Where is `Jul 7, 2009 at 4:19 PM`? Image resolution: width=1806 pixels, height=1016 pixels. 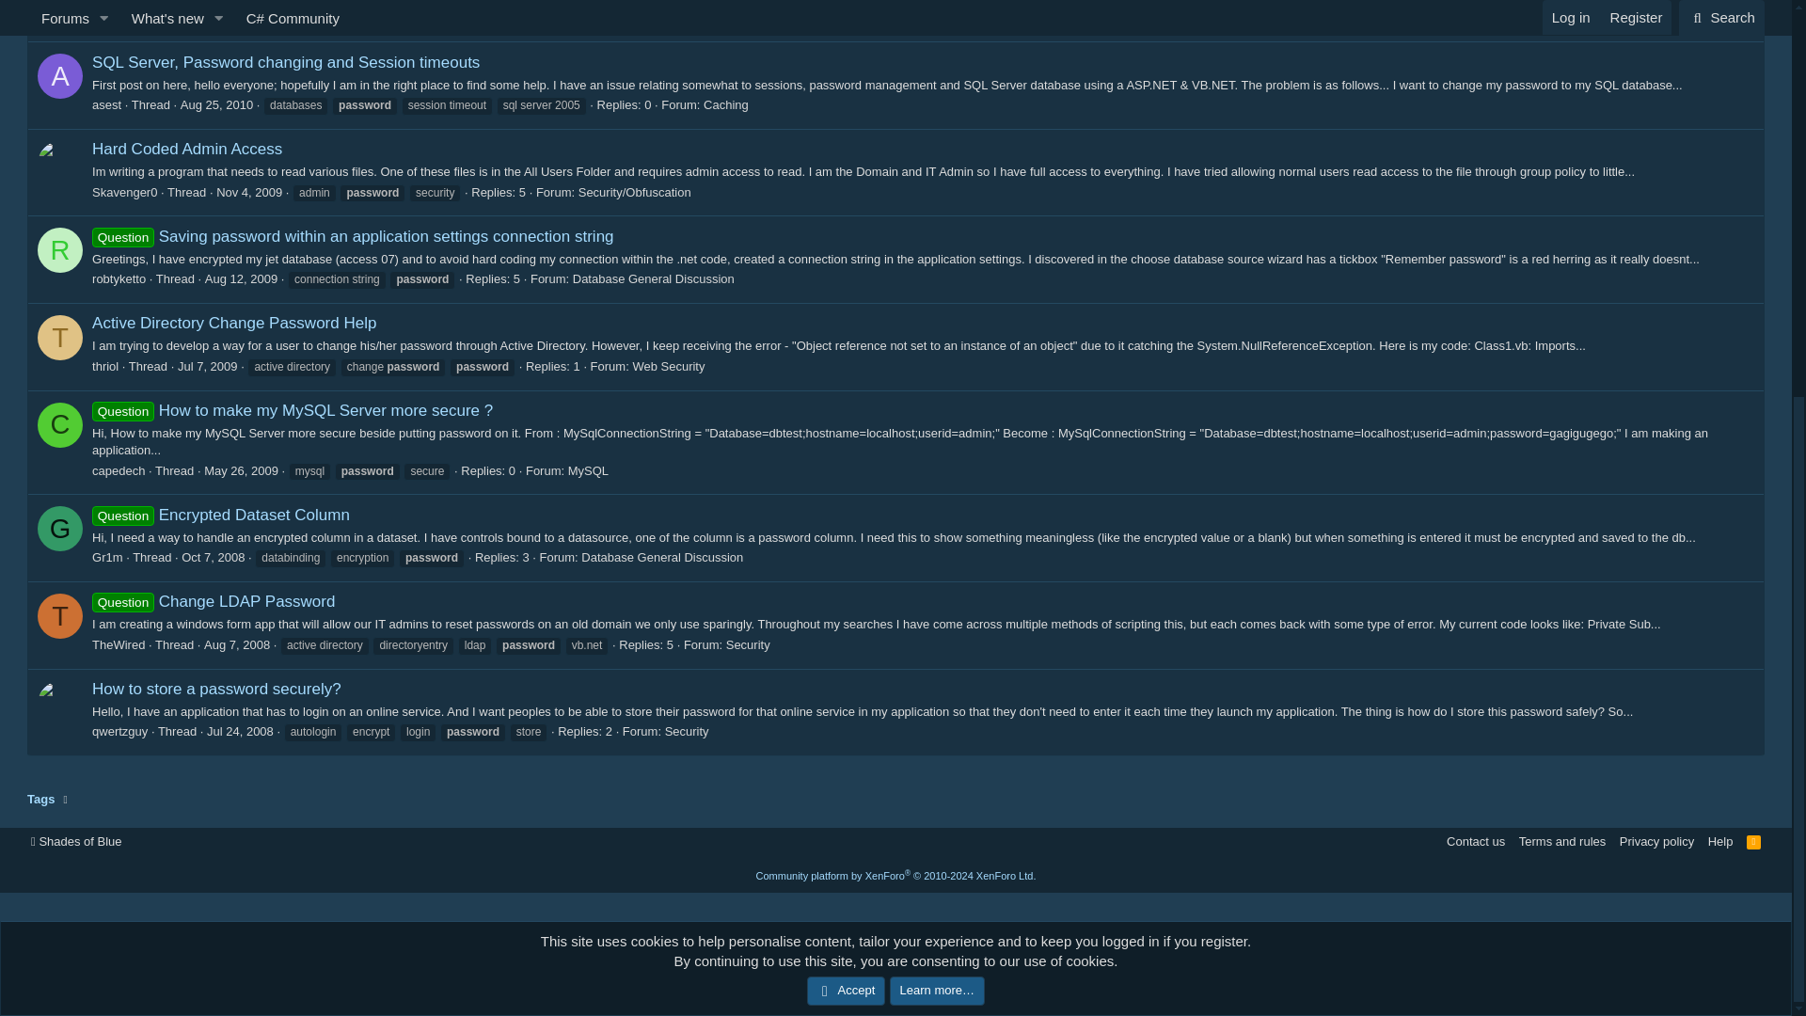
Jul 7, 2009 at 4:19 PM is located at coordinates (207, 367).